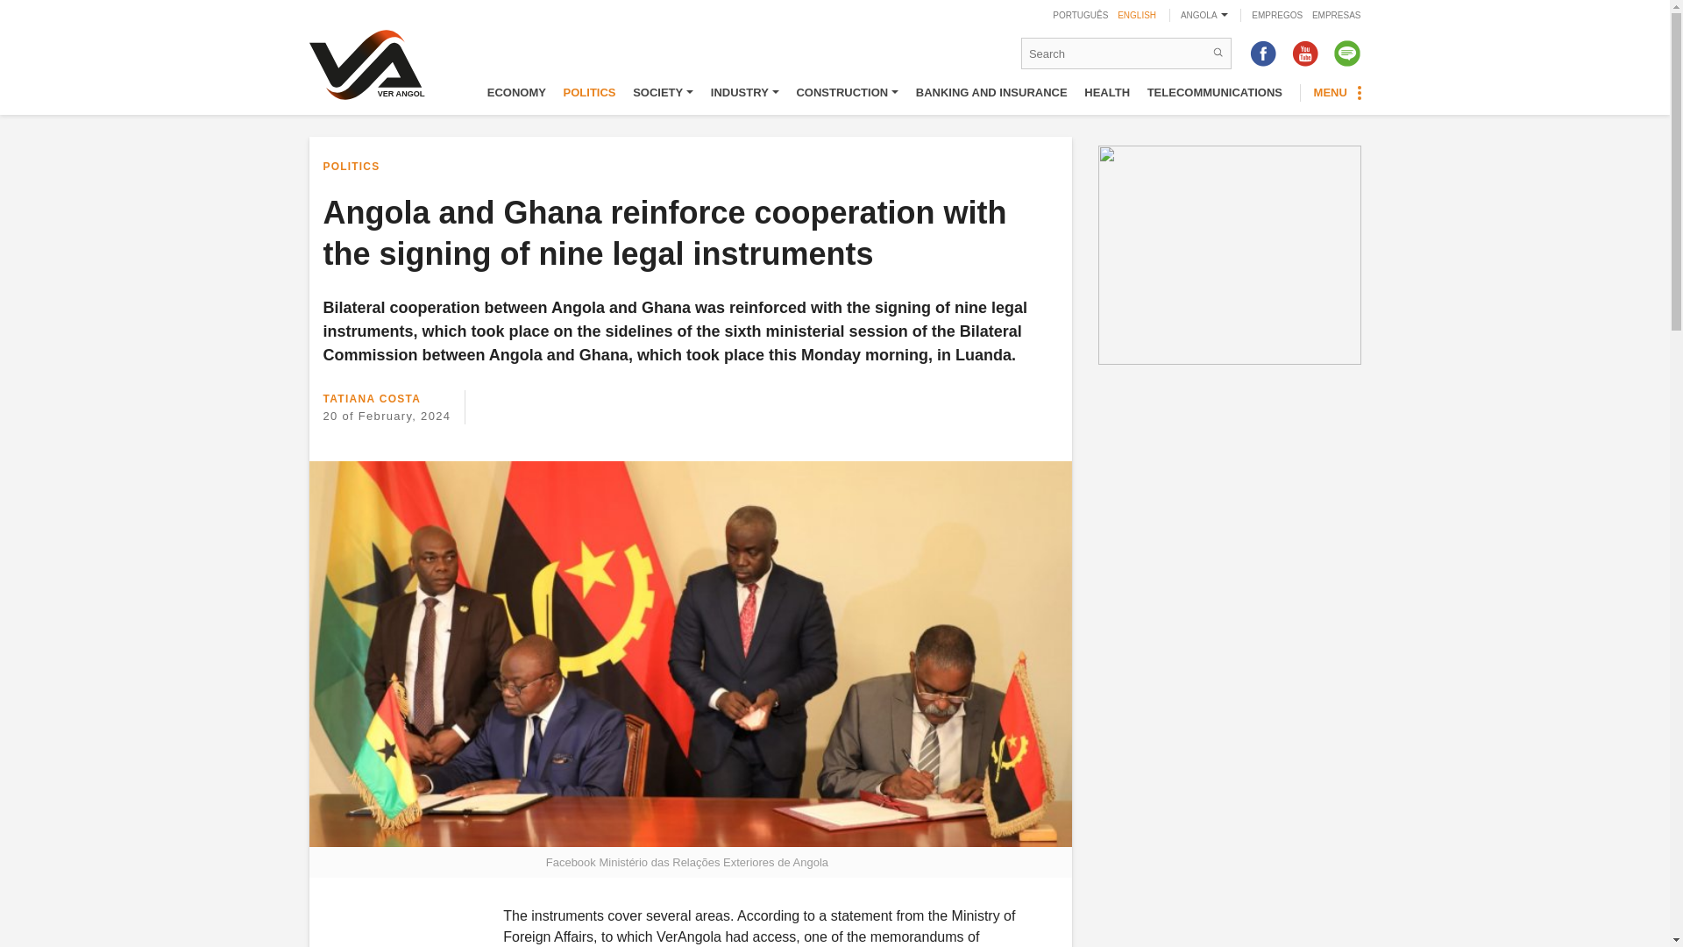 This screenshot has height=947, width=1683. What do you see at coordinates (1204, 14) in the screenshot?
I see `ANGOLA` at bounding box center [1204, 14].